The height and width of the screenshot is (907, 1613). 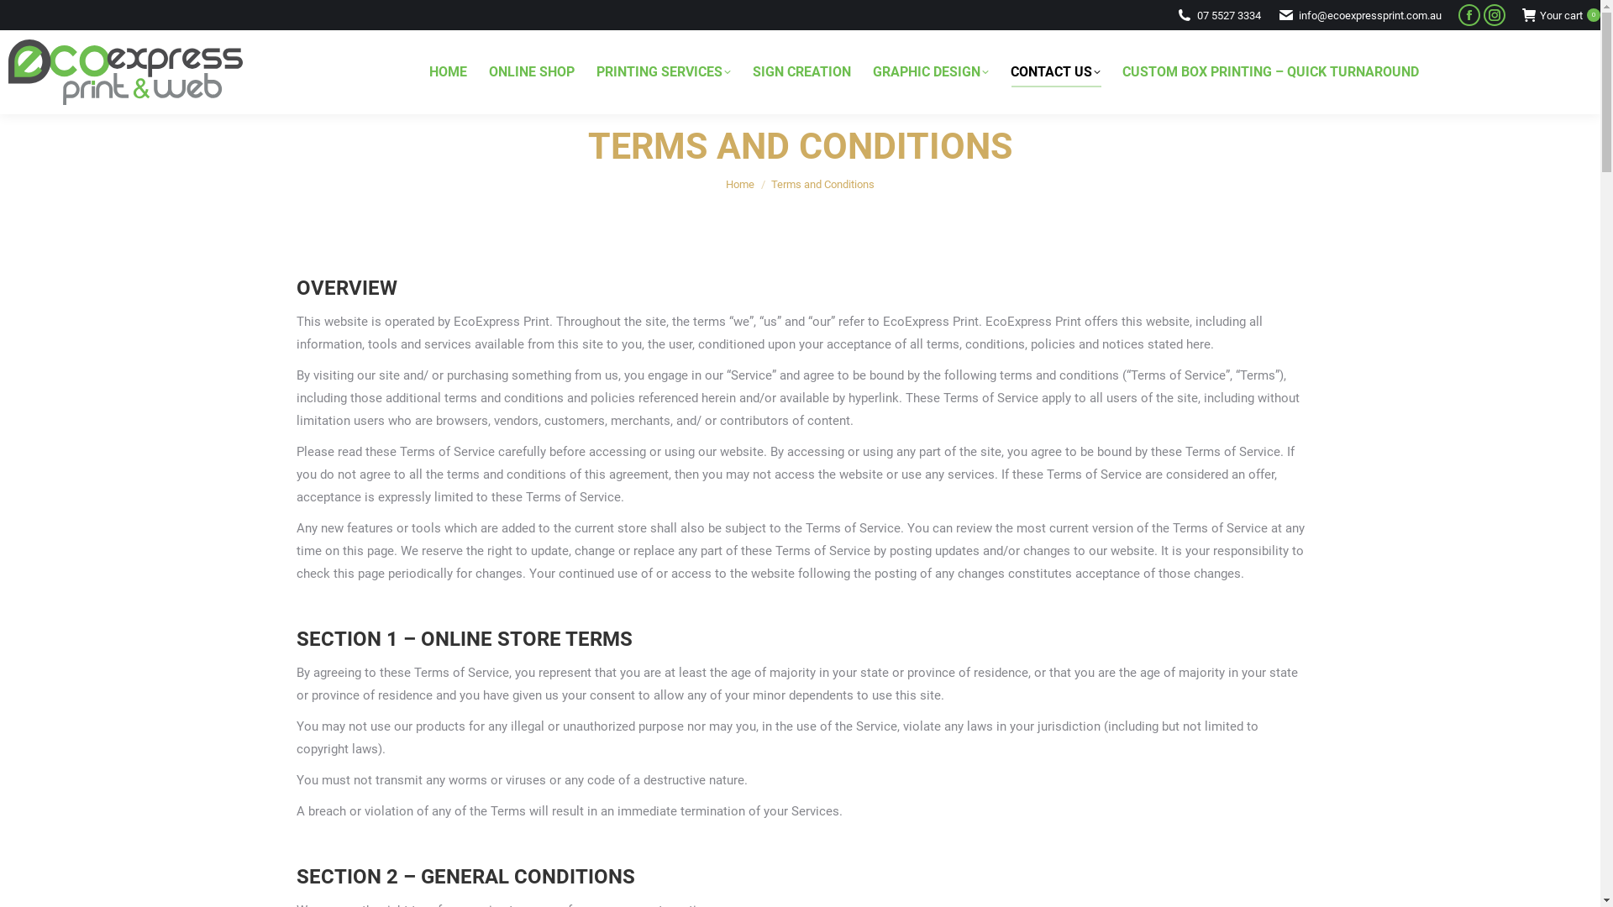 I want to click on ONLINE SHOP, so click(x=532, y=72).